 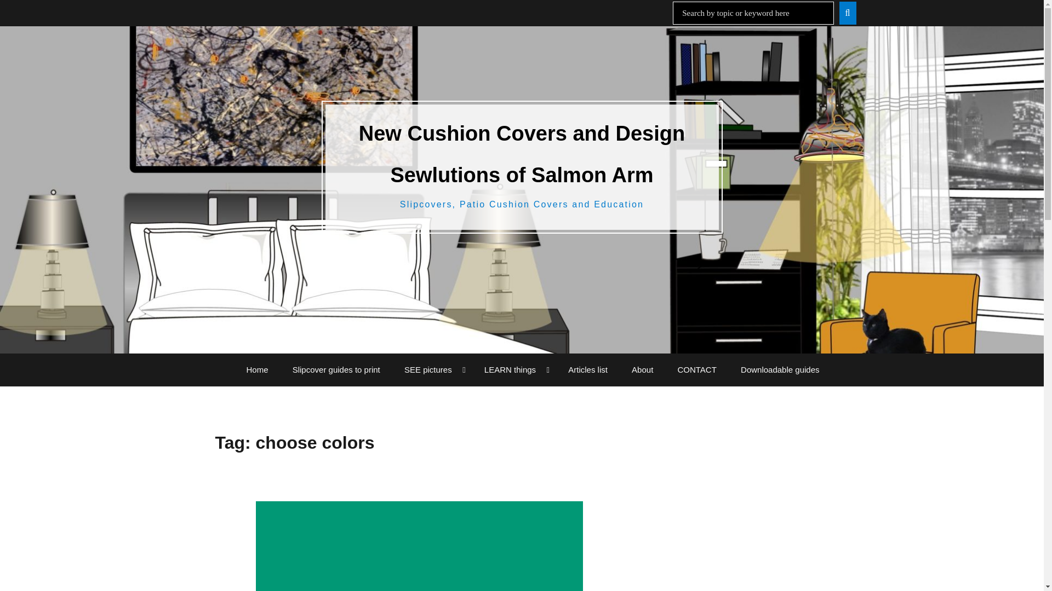 I want to click on LEARN things, so click(x=514, y=370).